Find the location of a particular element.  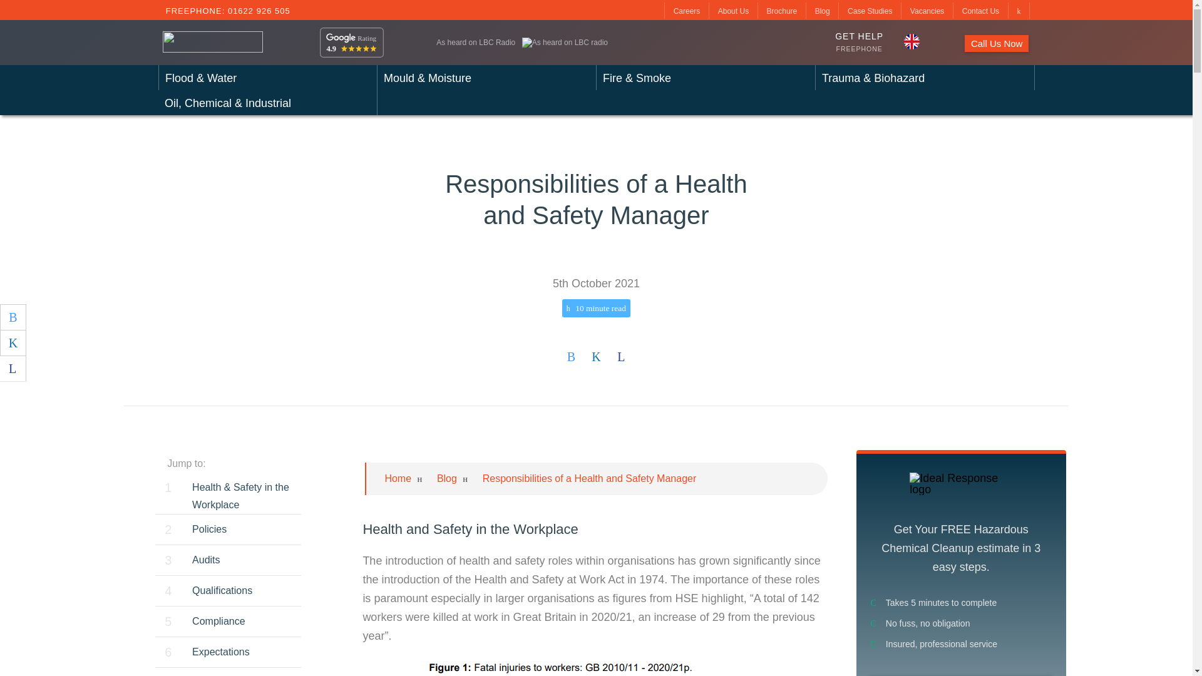

Share to Twitter is located at coordinates (13, 317).